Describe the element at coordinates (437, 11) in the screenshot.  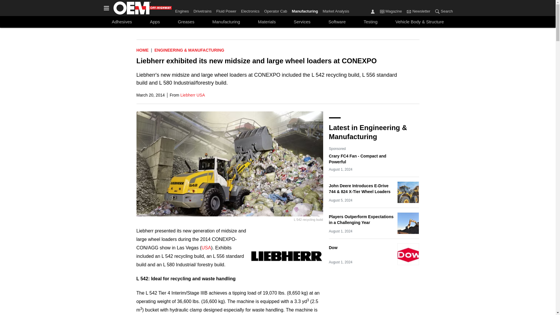
I see `Search` at that location.